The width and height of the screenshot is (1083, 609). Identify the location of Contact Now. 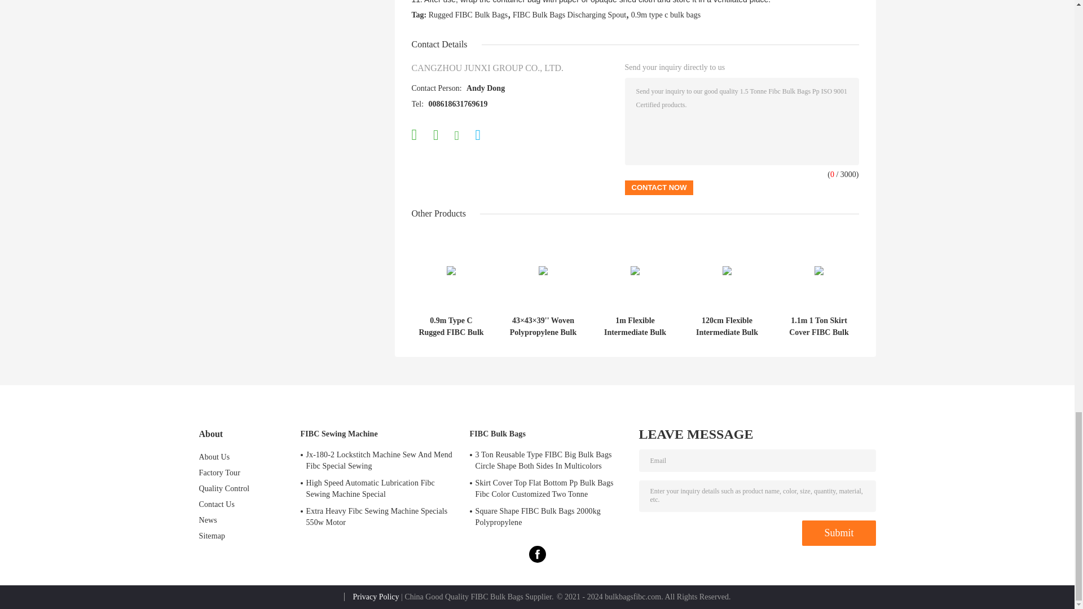
(659, 187).